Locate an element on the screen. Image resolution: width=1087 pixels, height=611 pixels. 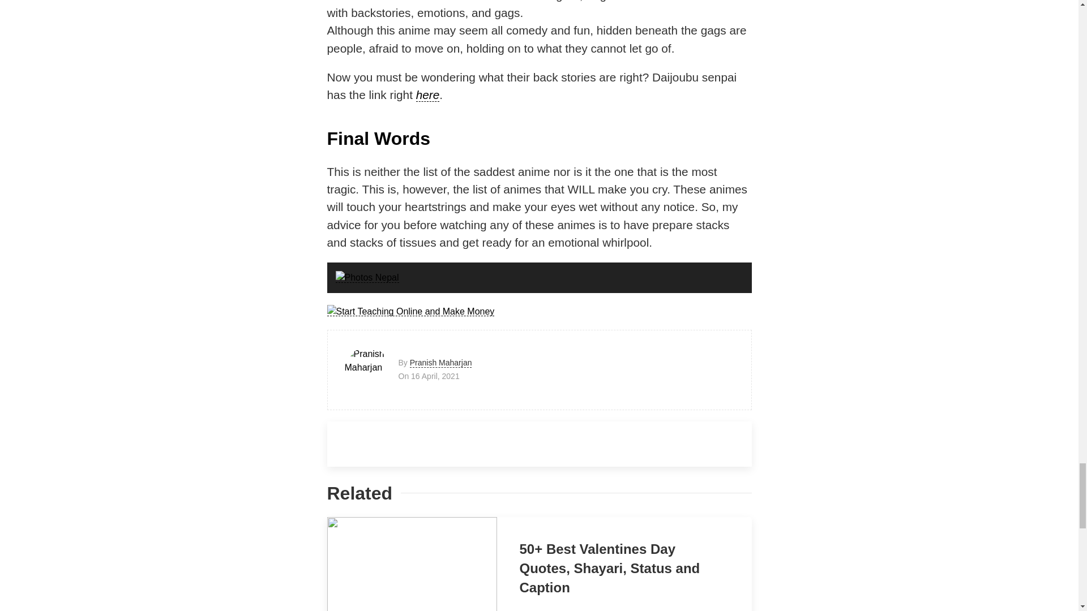
5 Animes That Will Make You Cry 13 is located at coordinates (410, 311).